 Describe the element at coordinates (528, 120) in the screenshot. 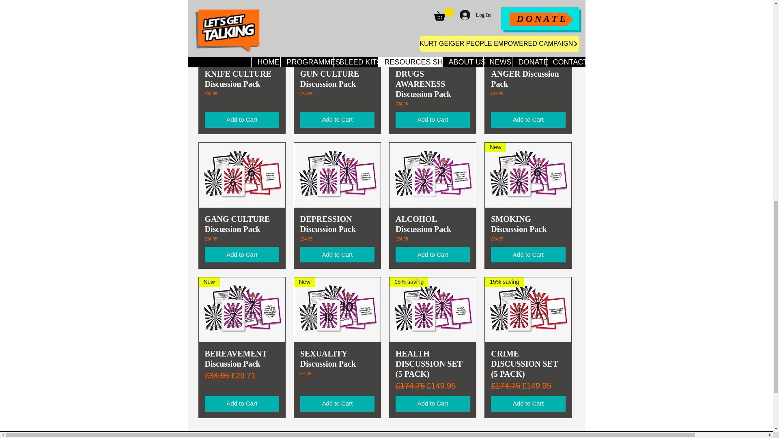

I see `Add to Cart` at that location.